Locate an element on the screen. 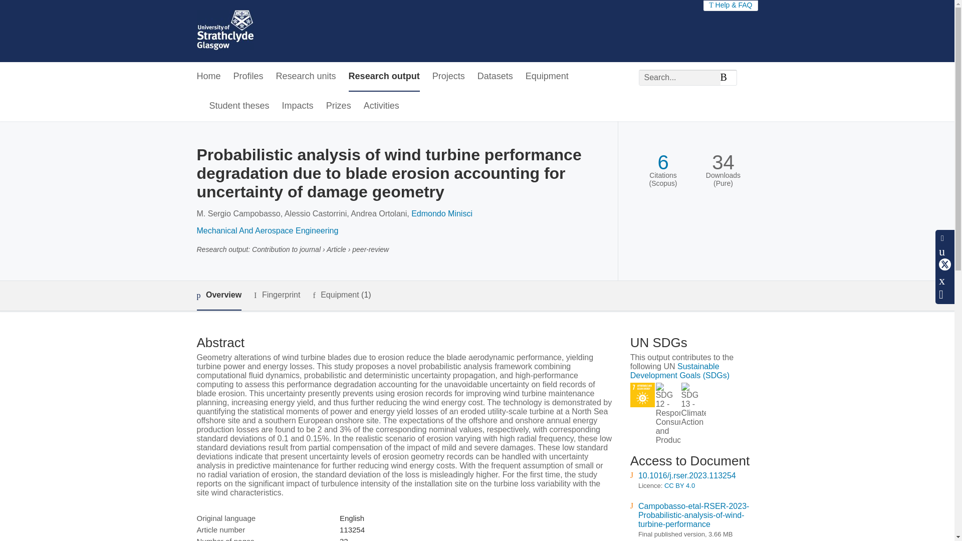 The height and width of the screenshot is (541, 962). Activities is located at coordinates (381, 106).